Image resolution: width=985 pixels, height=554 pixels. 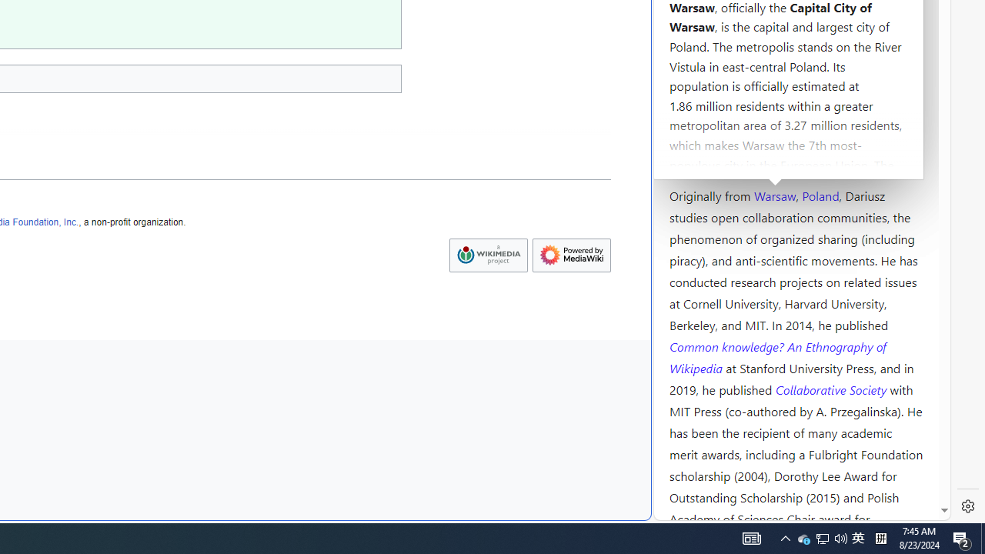 I want to click on Poland, so click(x=820, y=195).